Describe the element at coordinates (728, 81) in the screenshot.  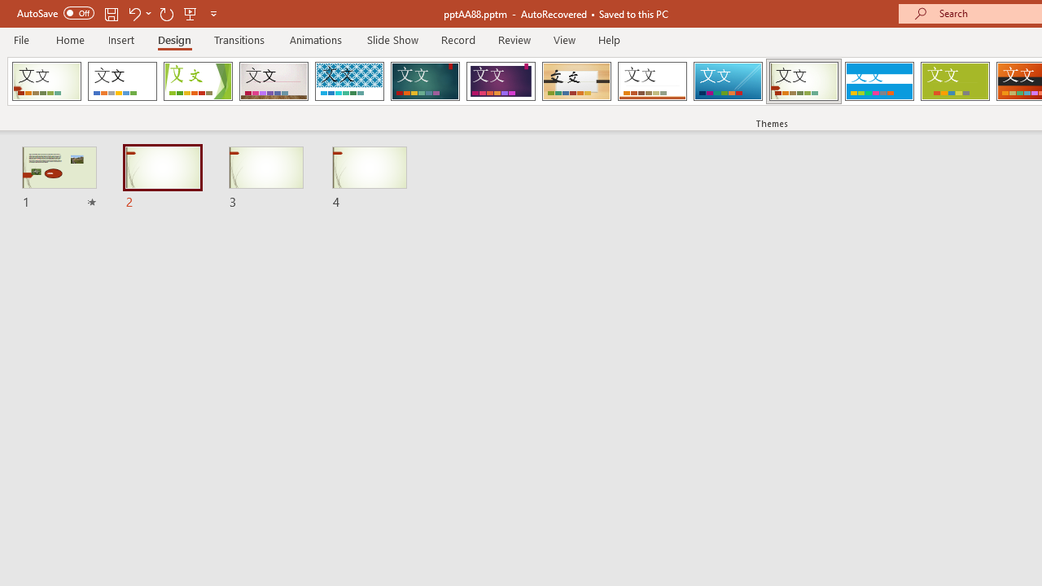
I see `Slice Loading Preview...` at that location.